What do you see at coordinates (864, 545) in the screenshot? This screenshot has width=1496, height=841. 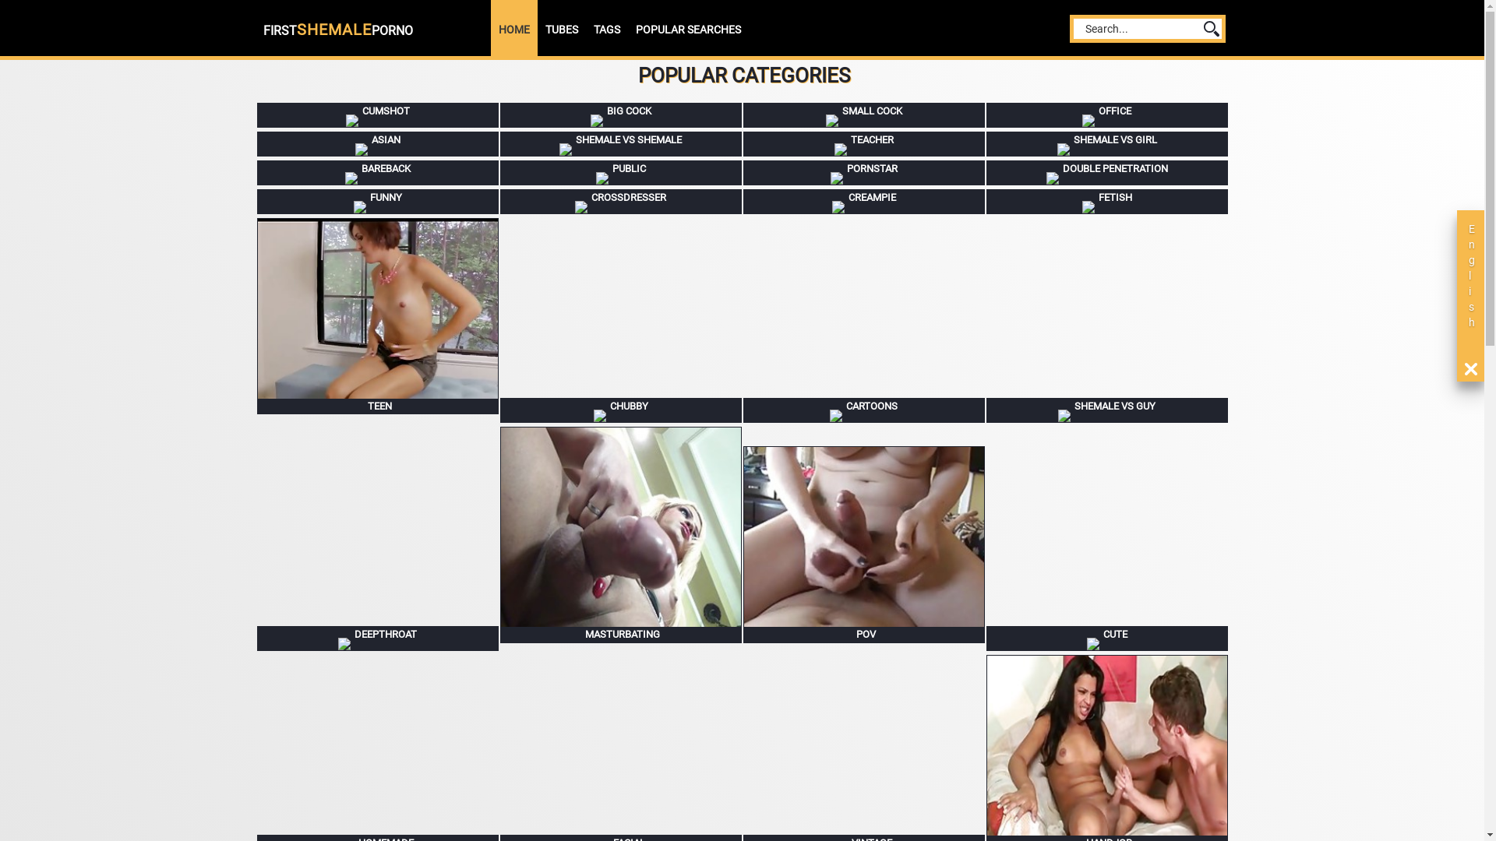 I see `POV` at bounding box center [864, 545].